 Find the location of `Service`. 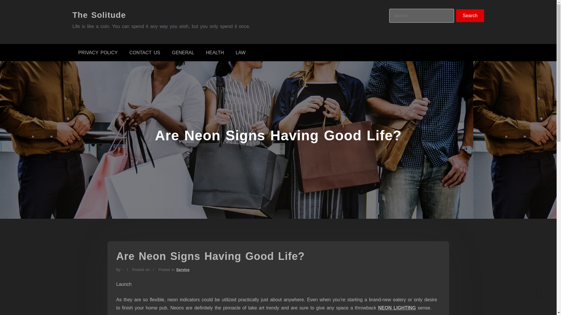

Service is located at coordinates (183, 269).